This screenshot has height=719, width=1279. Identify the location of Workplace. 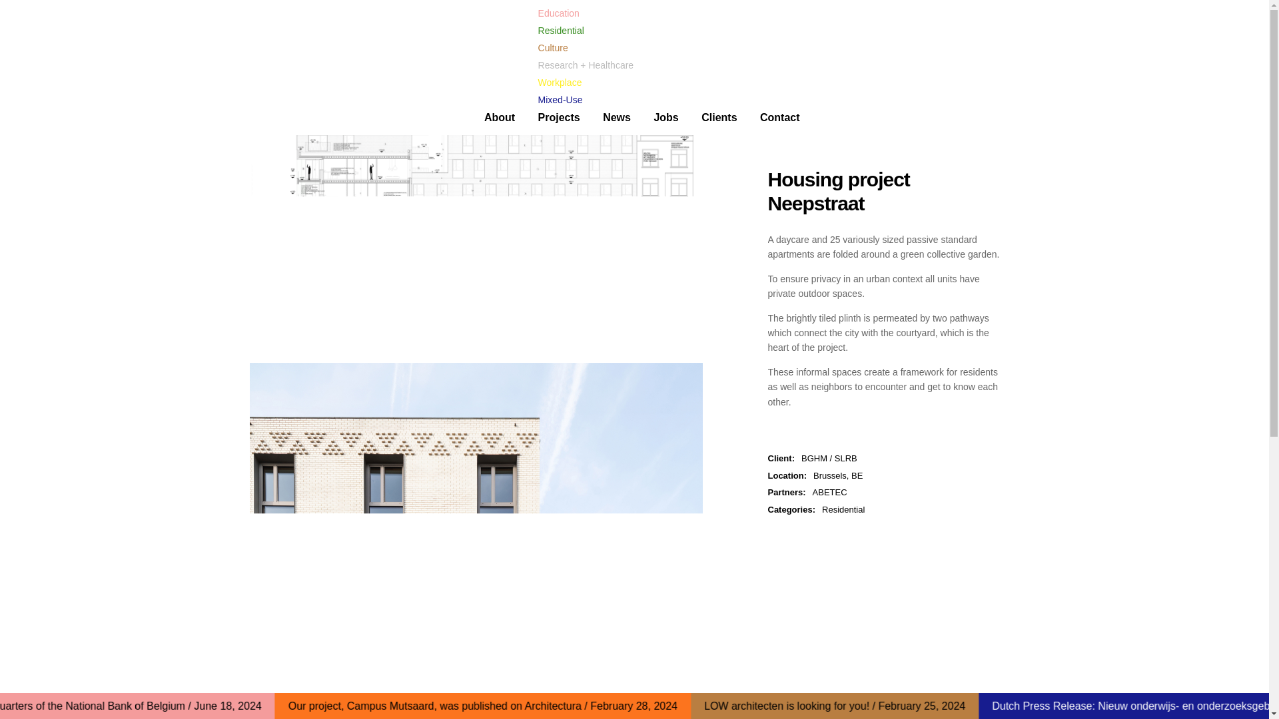
(621, 83).